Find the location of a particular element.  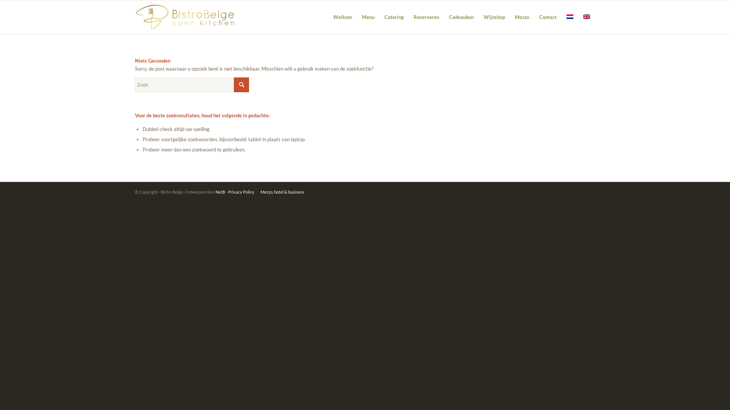

Privacy Policy is located at coordinates (241, 192).